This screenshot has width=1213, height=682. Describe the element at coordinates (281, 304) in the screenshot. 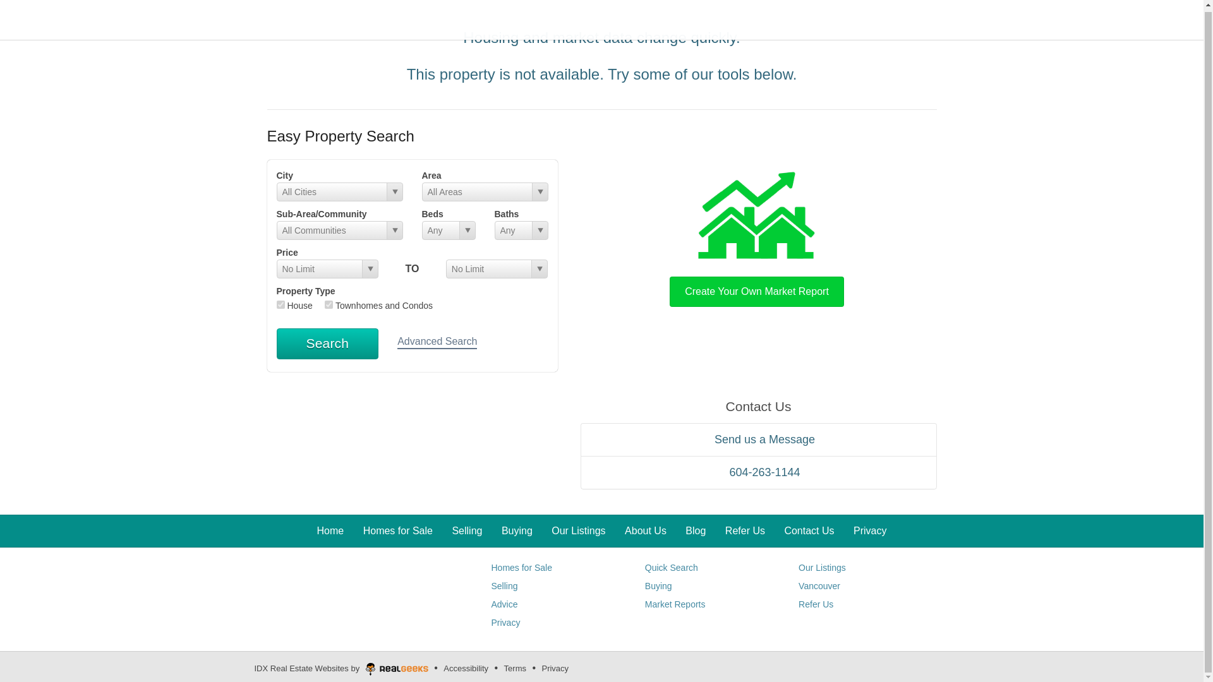

I see `res` at that location.